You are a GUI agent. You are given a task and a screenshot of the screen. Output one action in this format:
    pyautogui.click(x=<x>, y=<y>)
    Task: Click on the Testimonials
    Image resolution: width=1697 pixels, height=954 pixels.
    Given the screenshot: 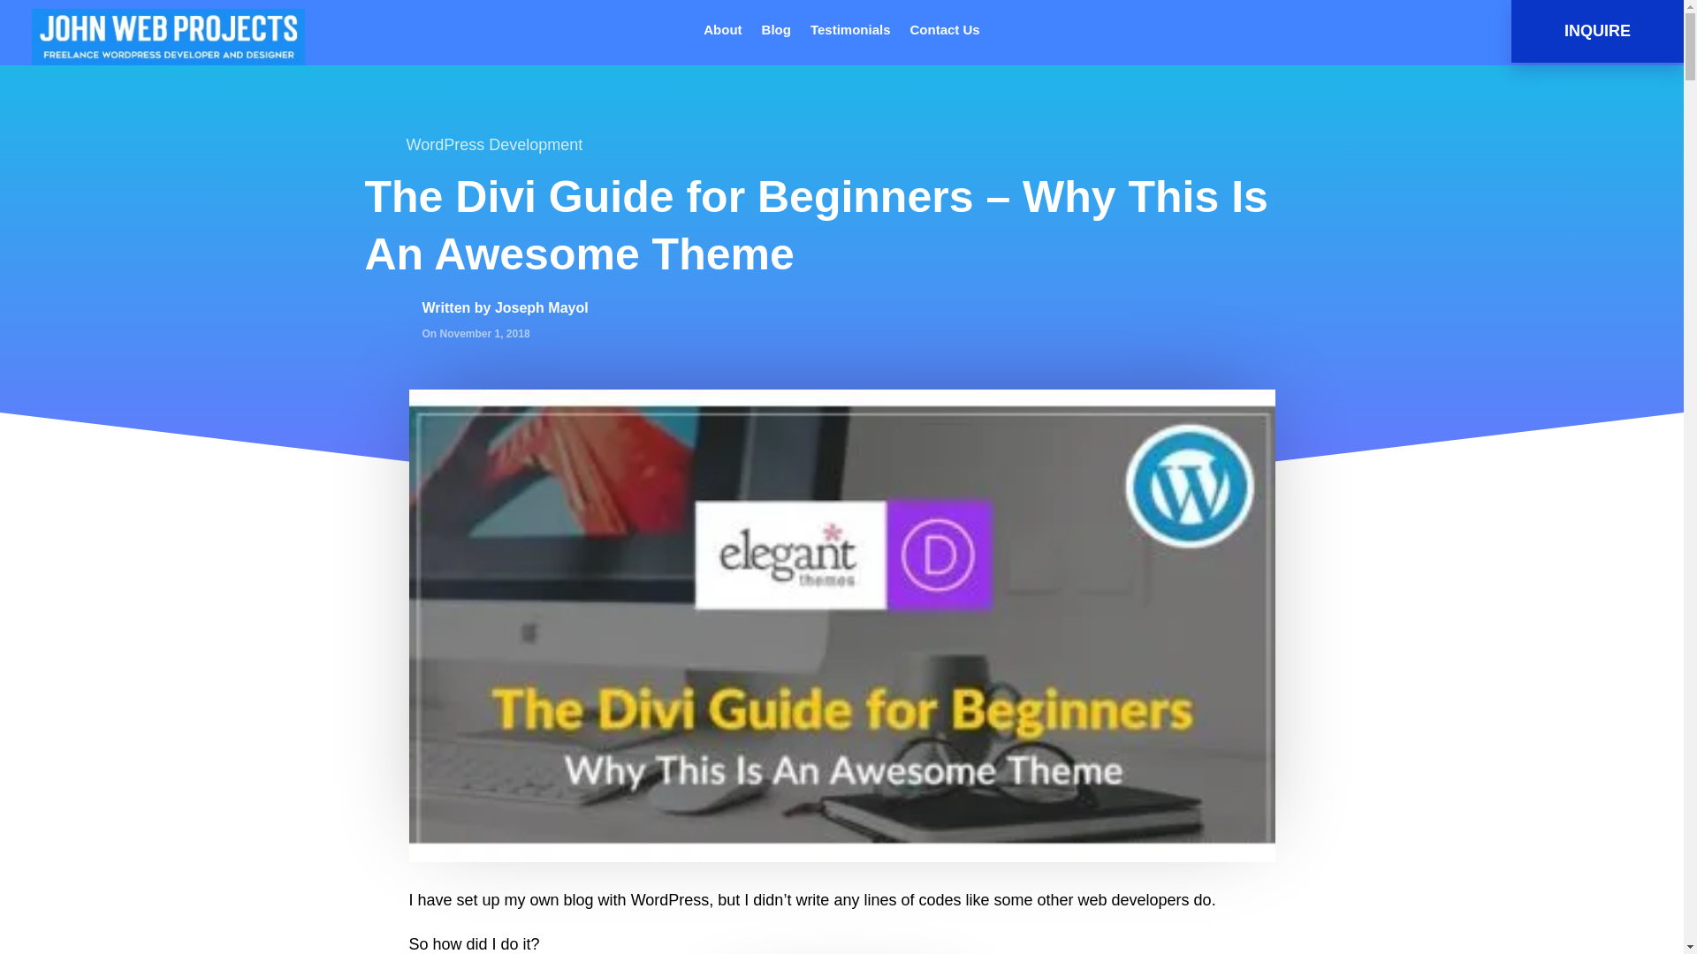 What is the action you would take?
    pyautogui.click(x=850, y=34)
    